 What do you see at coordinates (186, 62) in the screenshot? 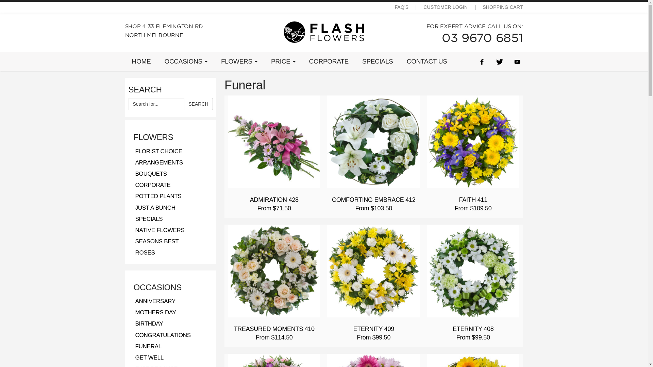
I see `OCCASIONS` at bounding box center [186, 62].